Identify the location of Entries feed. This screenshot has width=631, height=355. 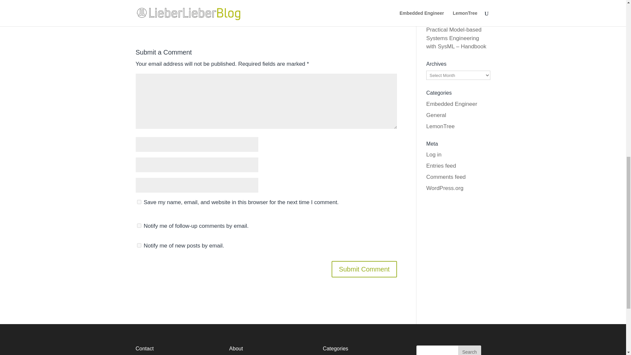
(441, 166).